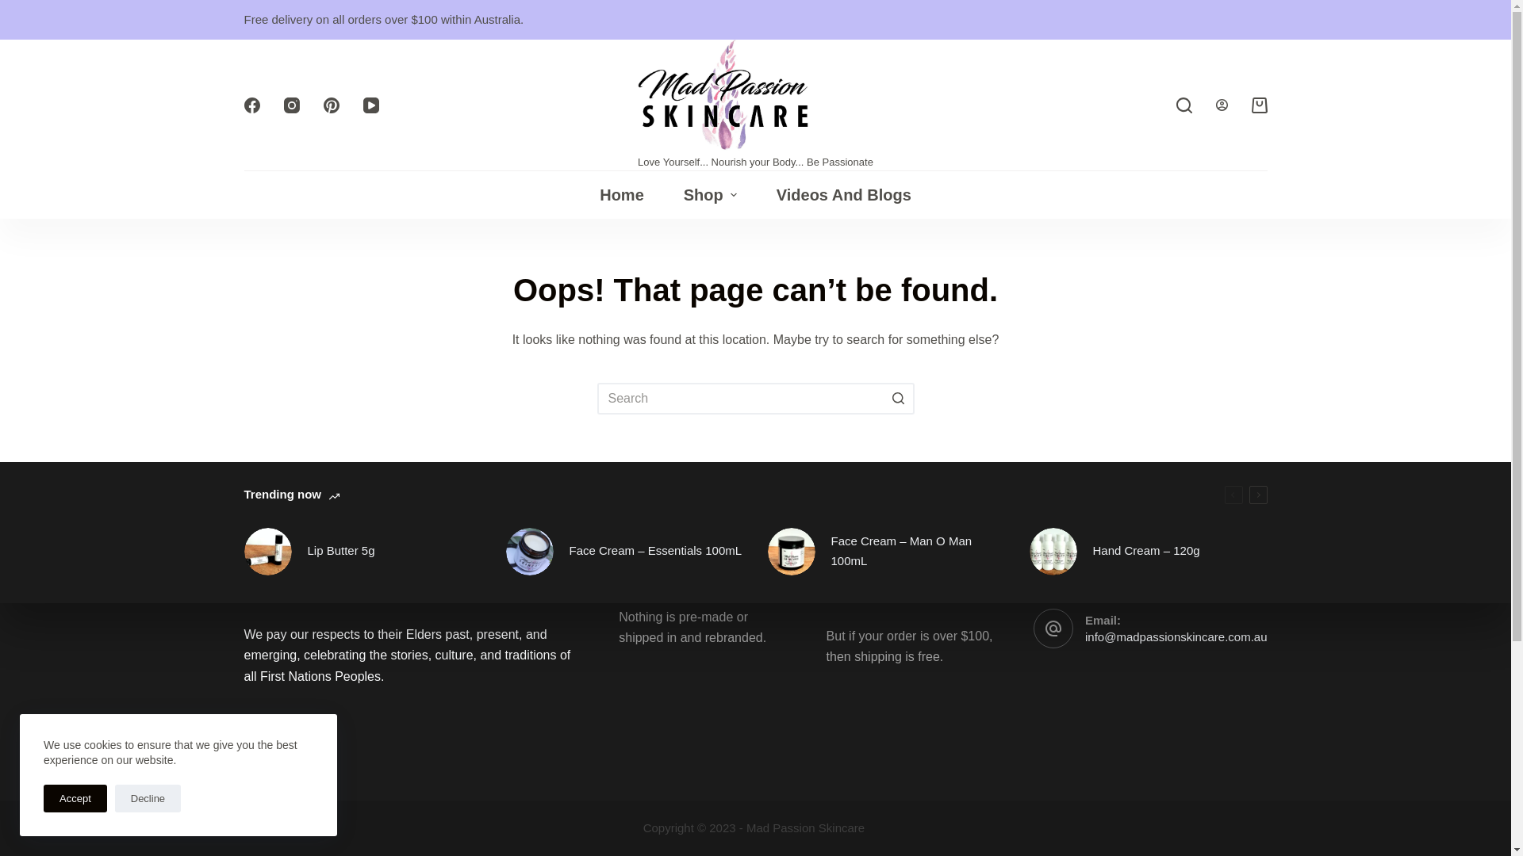  I want to click on Search for..., so click(755, 399).